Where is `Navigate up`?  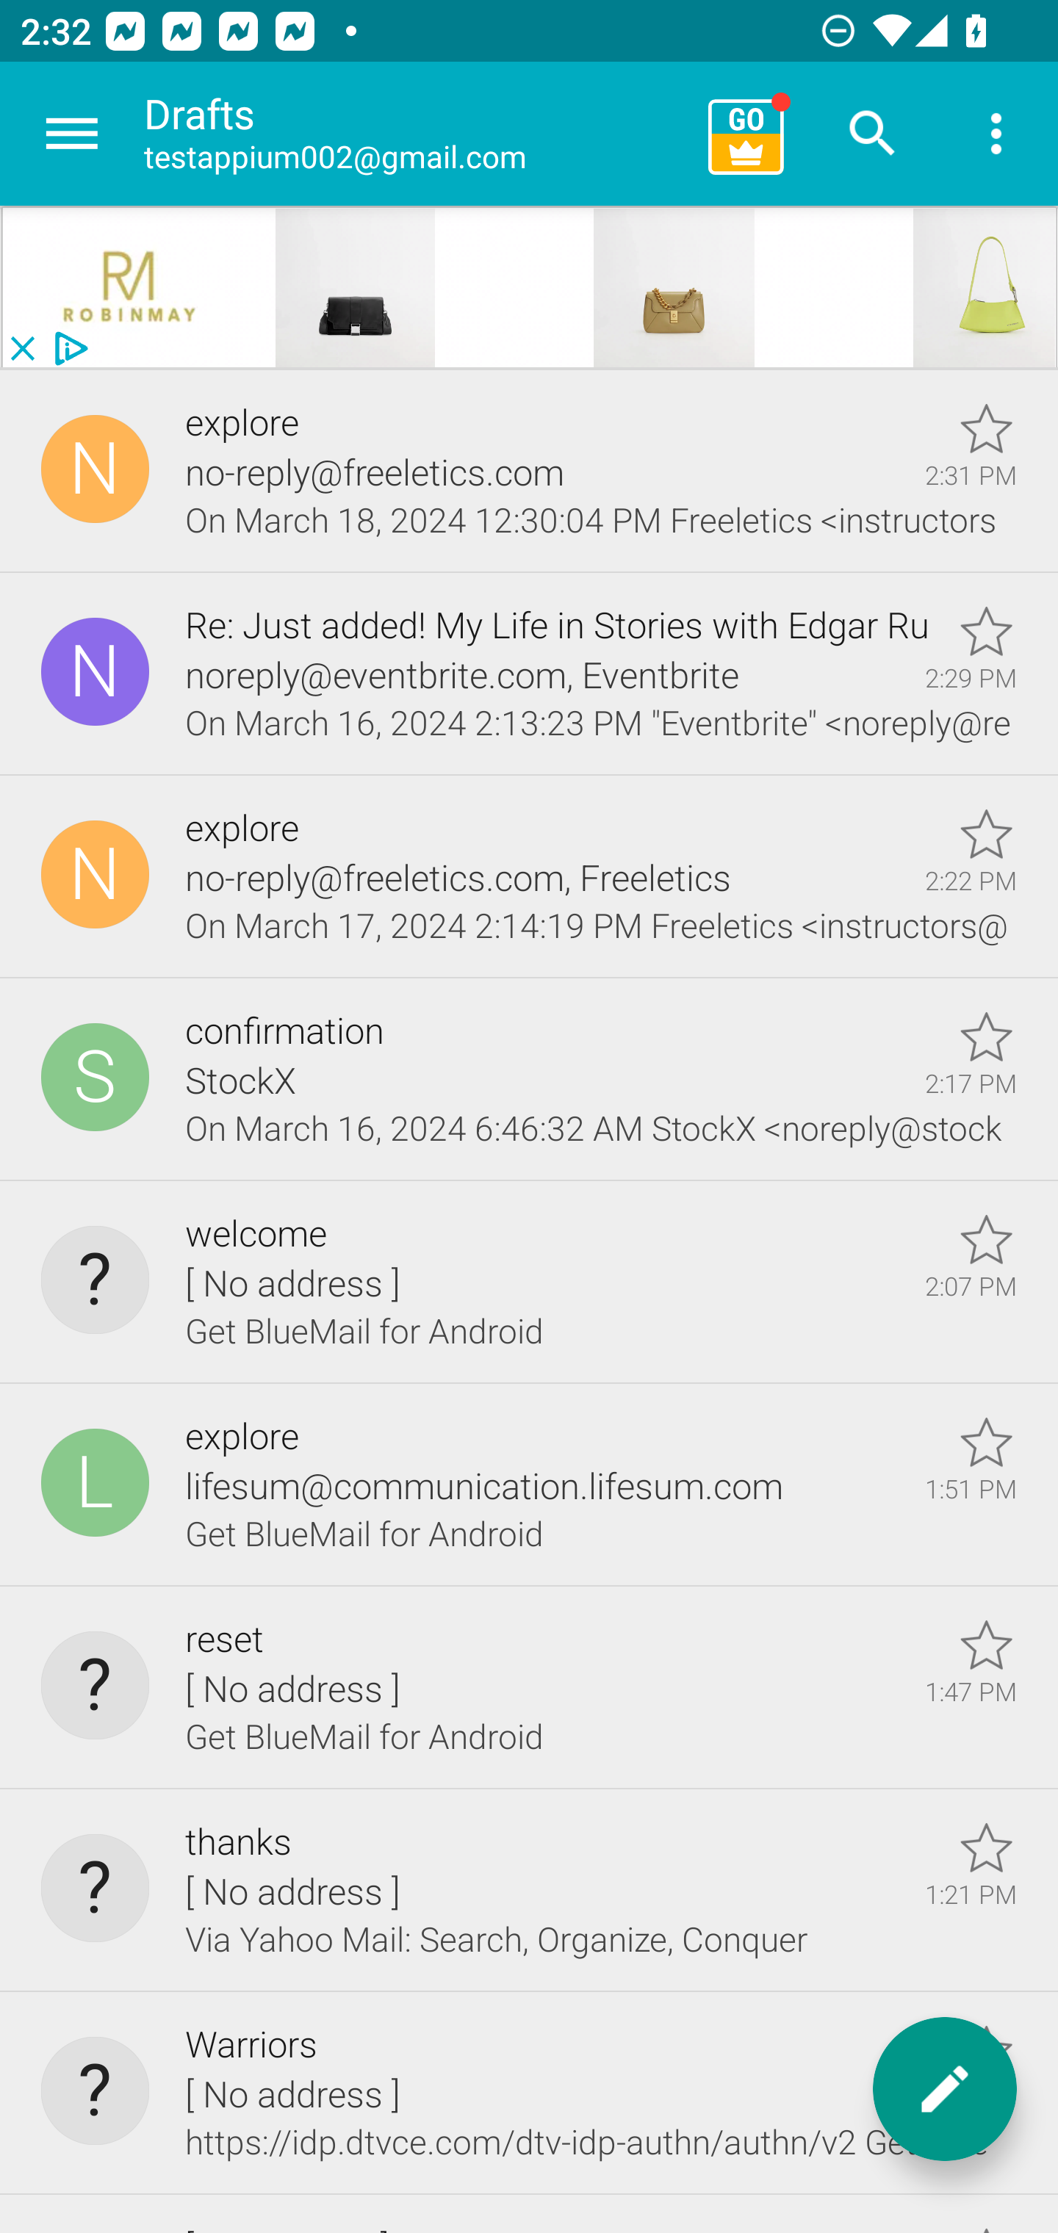
Navigate up is located at coordinates (72, 134).